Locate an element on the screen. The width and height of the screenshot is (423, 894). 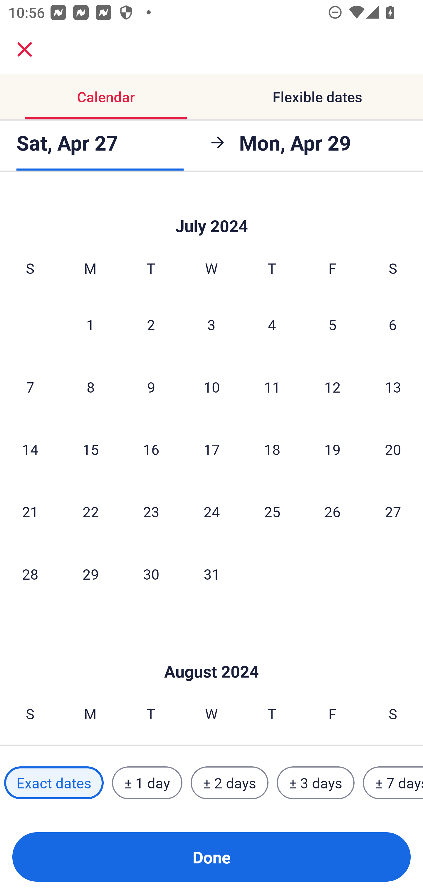
17 Wednesday, July 17, 2024 is located at coordinates (211, 449).